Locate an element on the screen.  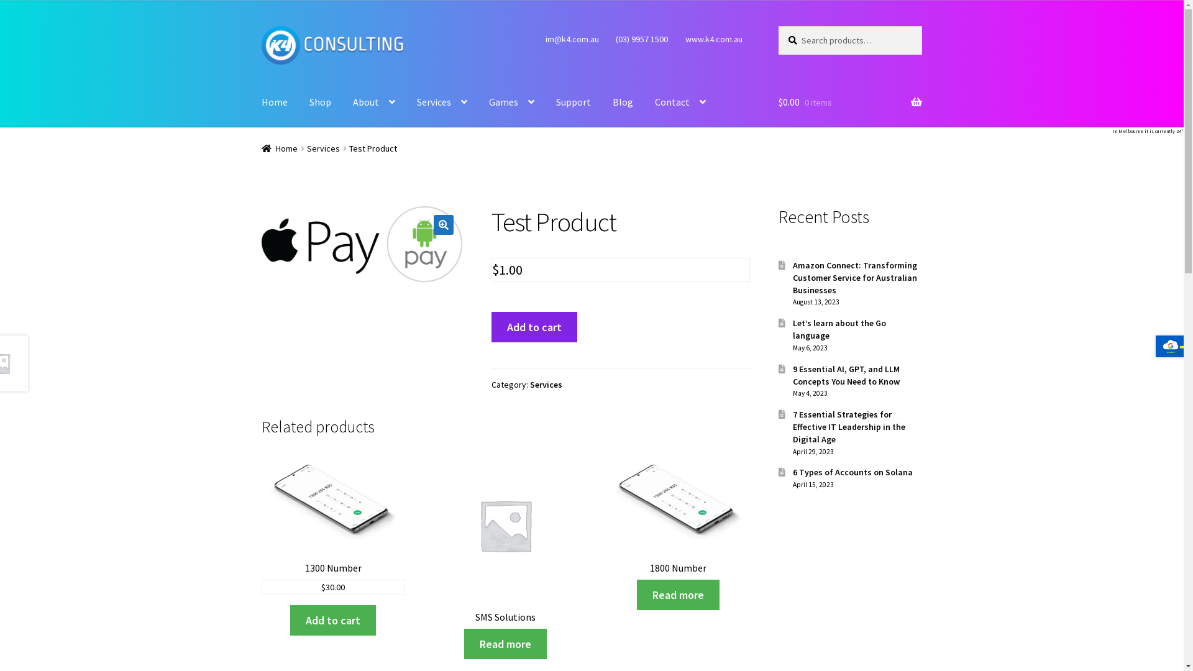
im@k4.com.au is located at coordinates (572, 39).